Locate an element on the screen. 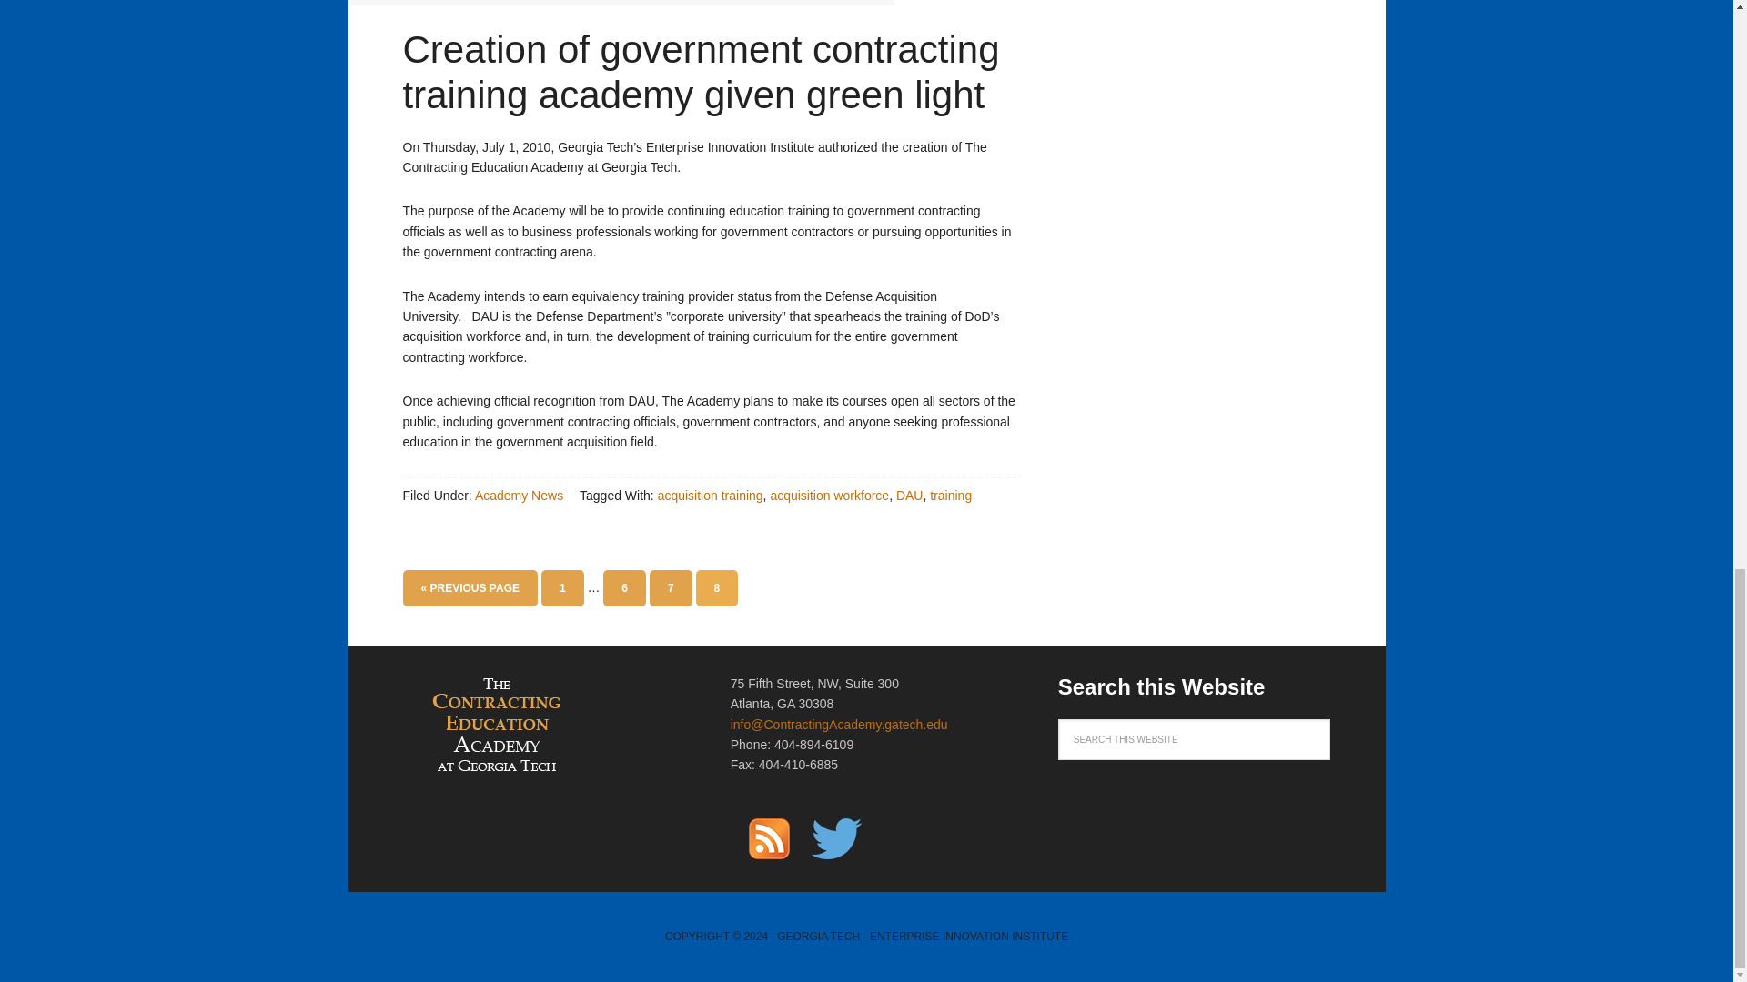 The width and height of the screenshot is (1747, 982). training is located at coordinates (950, 495).